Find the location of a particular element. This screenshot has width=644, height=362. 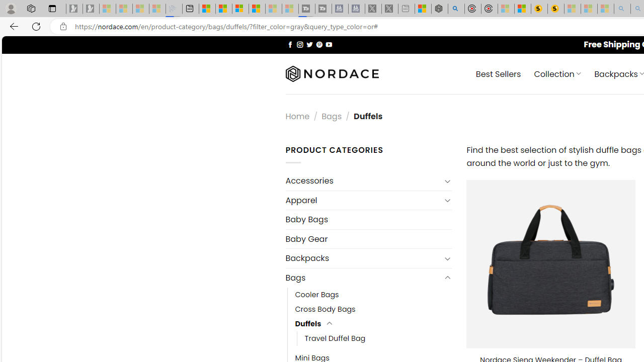

Overview is located at coordinates (240, 9).